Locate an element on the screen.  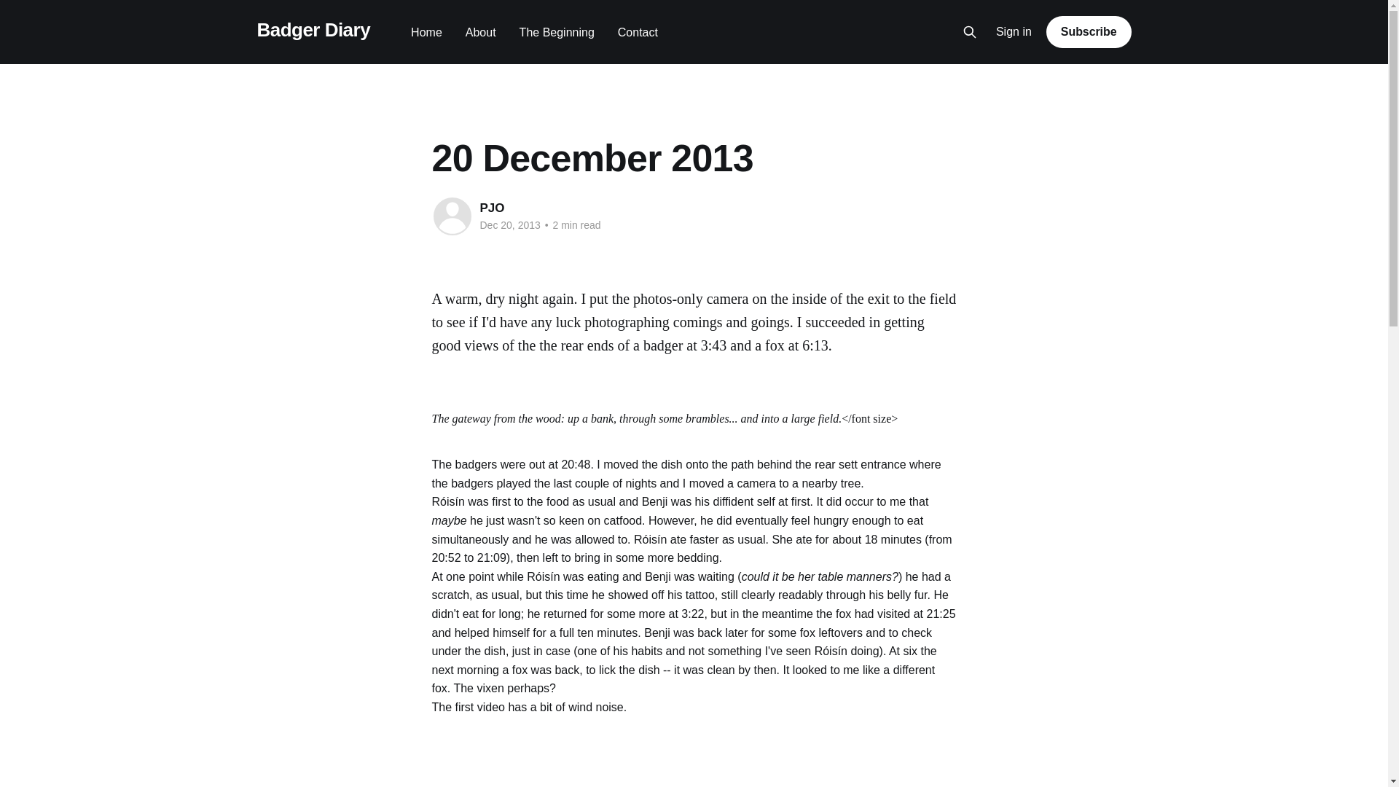
Sign in is located at coordinates (1014, 32).